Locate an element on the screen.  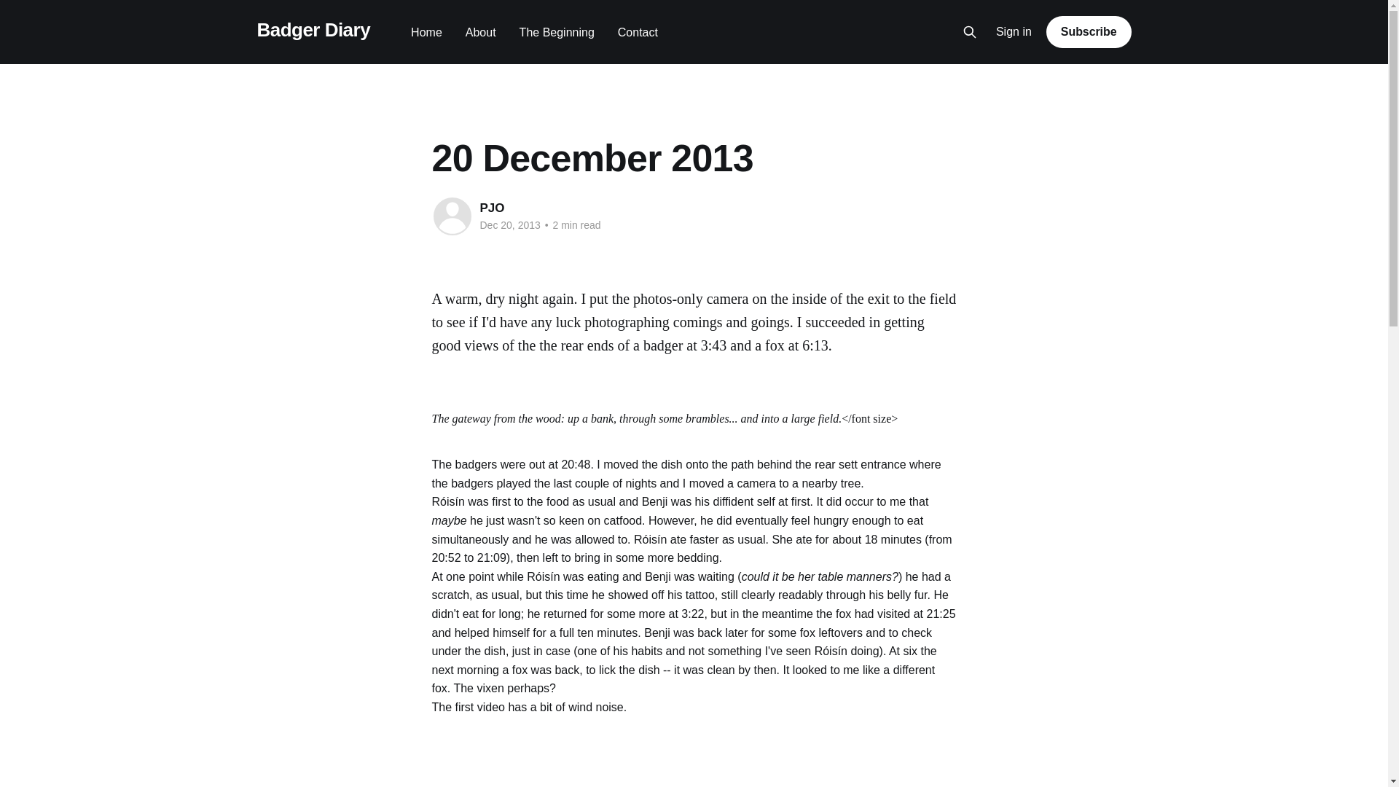
Sign in is located at coordinates (1014, 32).